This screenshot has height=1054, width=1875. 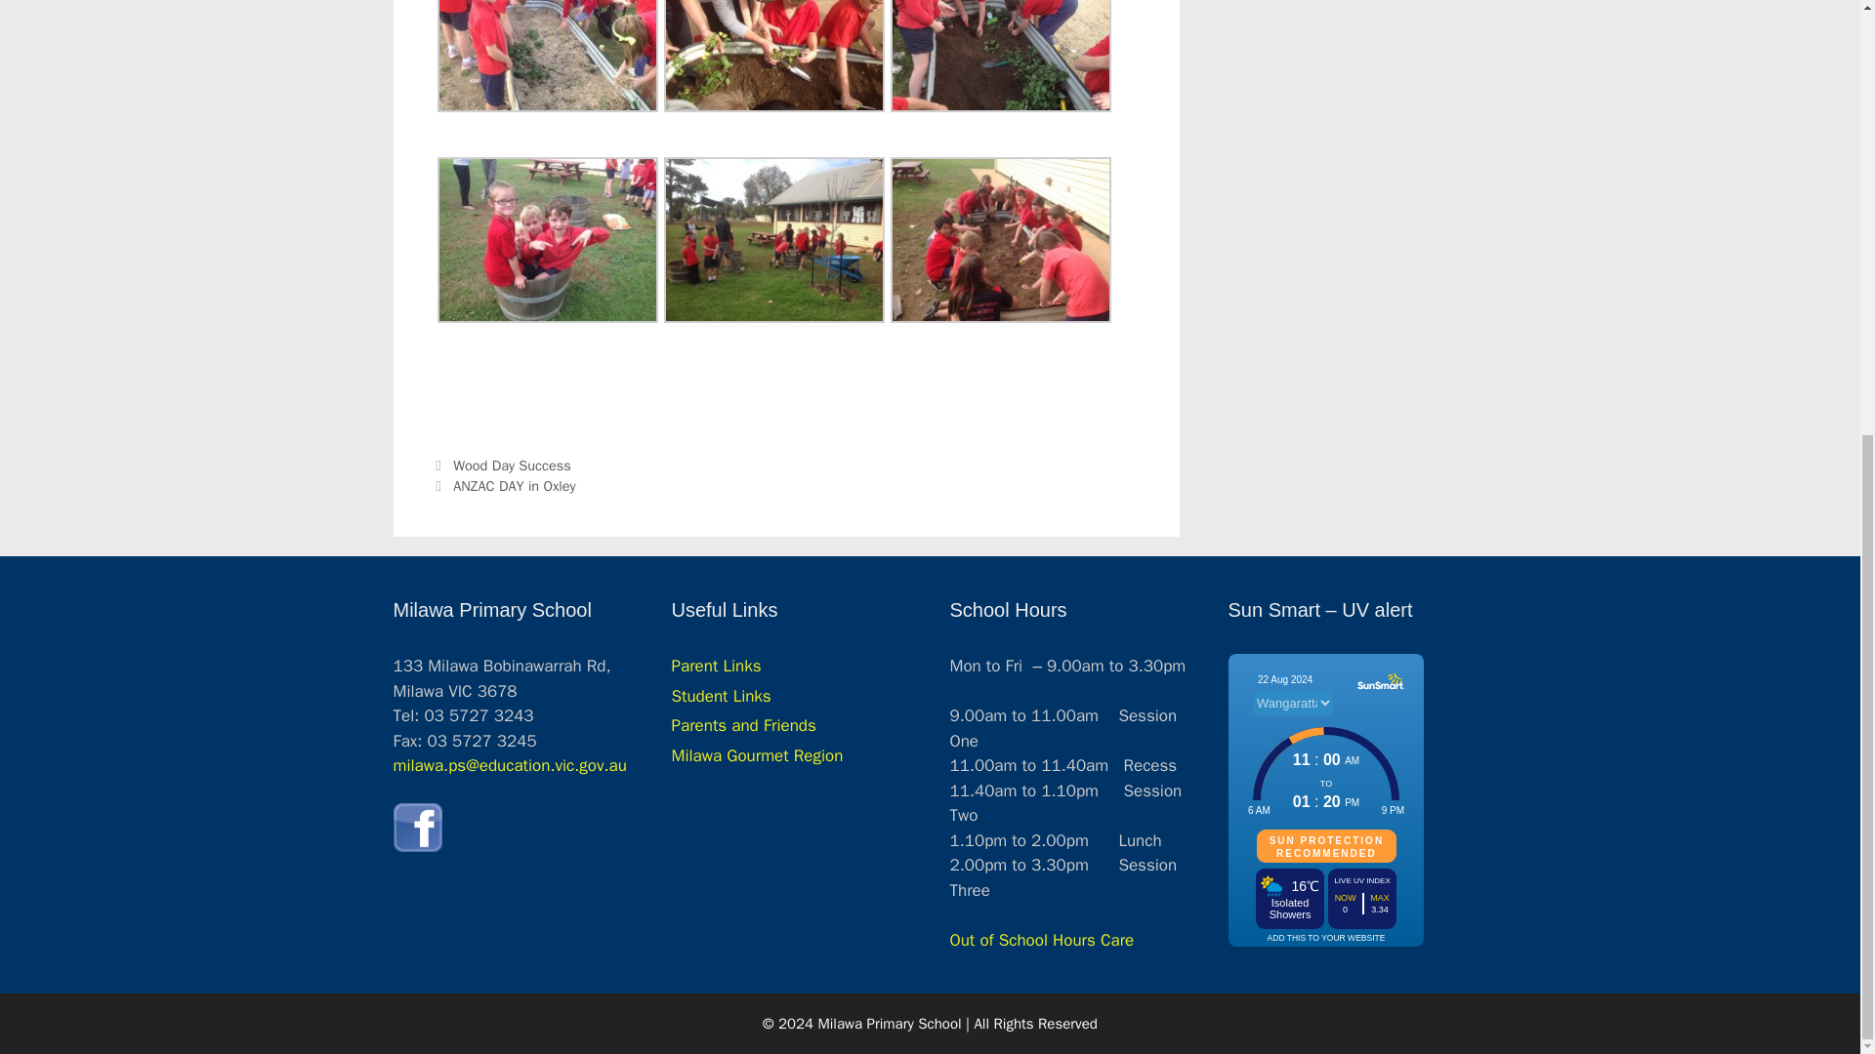 What do you see at coordinates (512, 465) in the screenshot?
I see `Wood Day Success` at bounding box center [512, 465].